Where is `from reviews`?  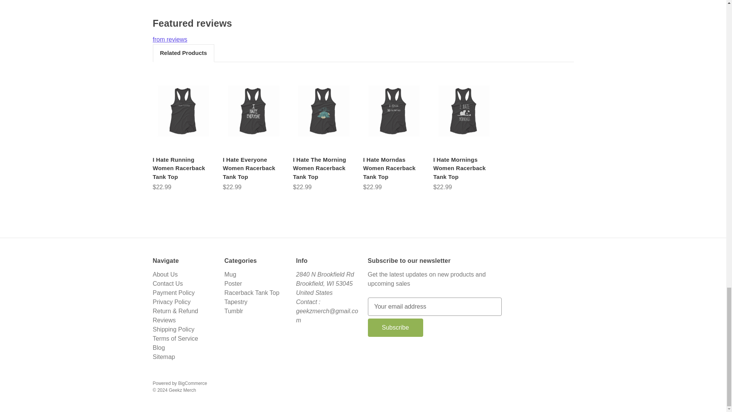
from reviews is located at coordinates (363, 40).